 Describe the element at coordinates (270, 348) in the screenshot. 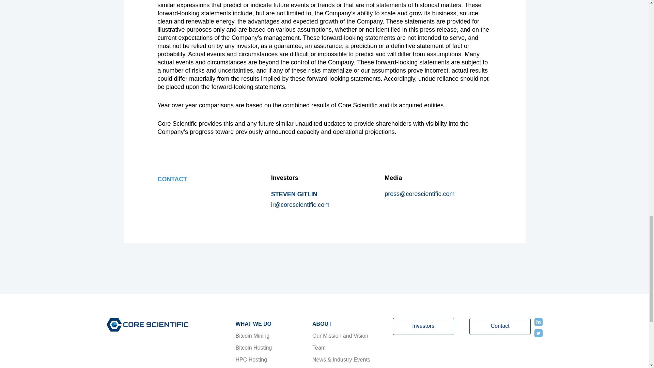

I see `Bitcoin Hosting` at that location.